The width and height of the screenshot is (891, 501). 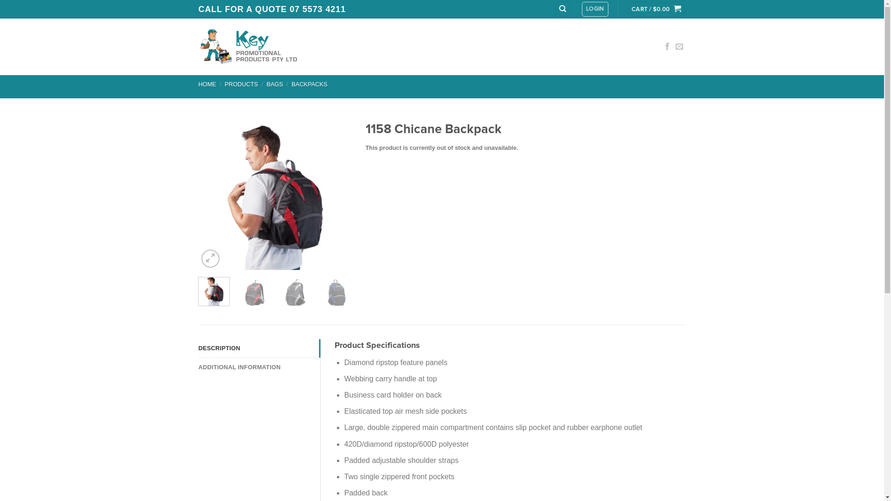 I want to click on Send us an email, so click(x=679, y=47).